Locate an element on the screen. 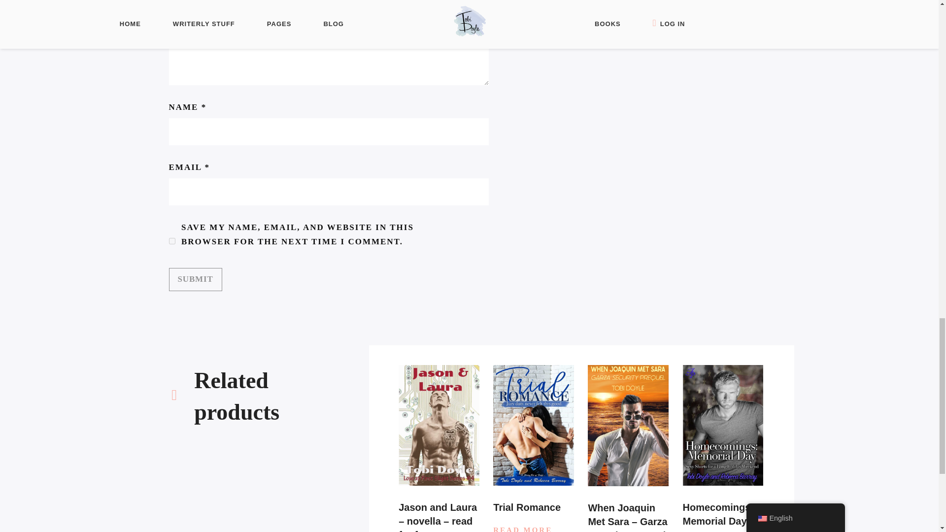 This screenshot has width=946, height=532. Submit is located at coordinates (195, 279).